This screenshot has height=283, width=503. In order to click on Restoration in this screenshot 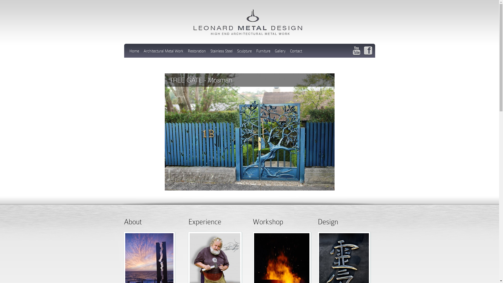, I will do `click(196, 53)`.